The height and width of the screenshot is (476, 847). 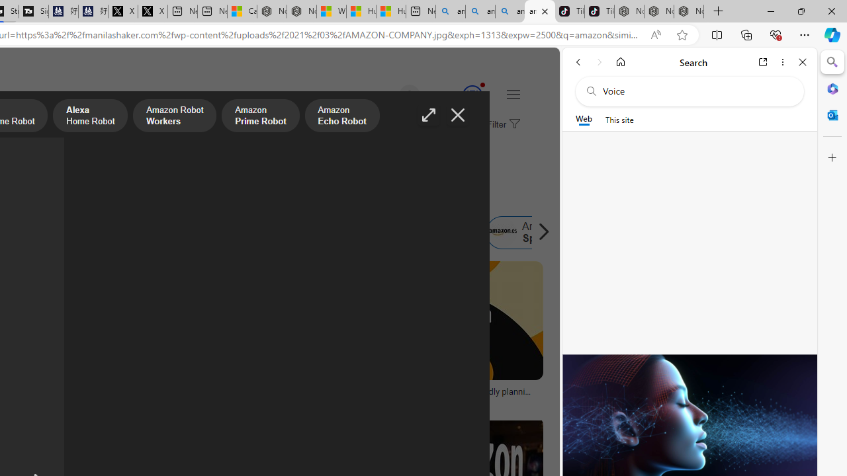 I want to click on theverge.com, so click(x=397, y=401).